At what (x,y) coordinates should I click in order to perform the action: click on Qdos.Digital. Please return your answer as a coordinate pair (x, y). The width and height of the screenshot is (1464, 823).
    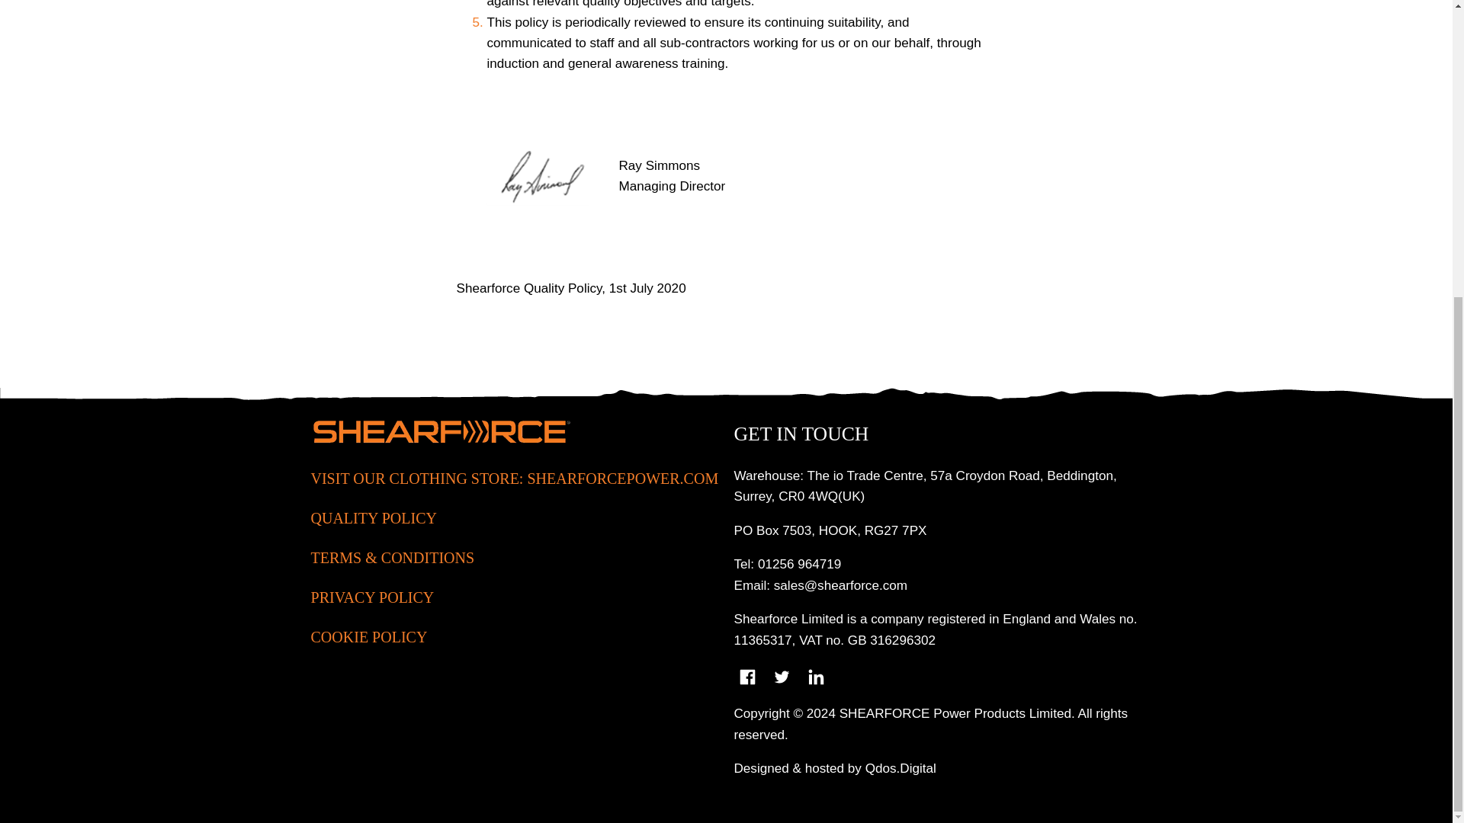
    Looking at the image, I should click on (901, 768).